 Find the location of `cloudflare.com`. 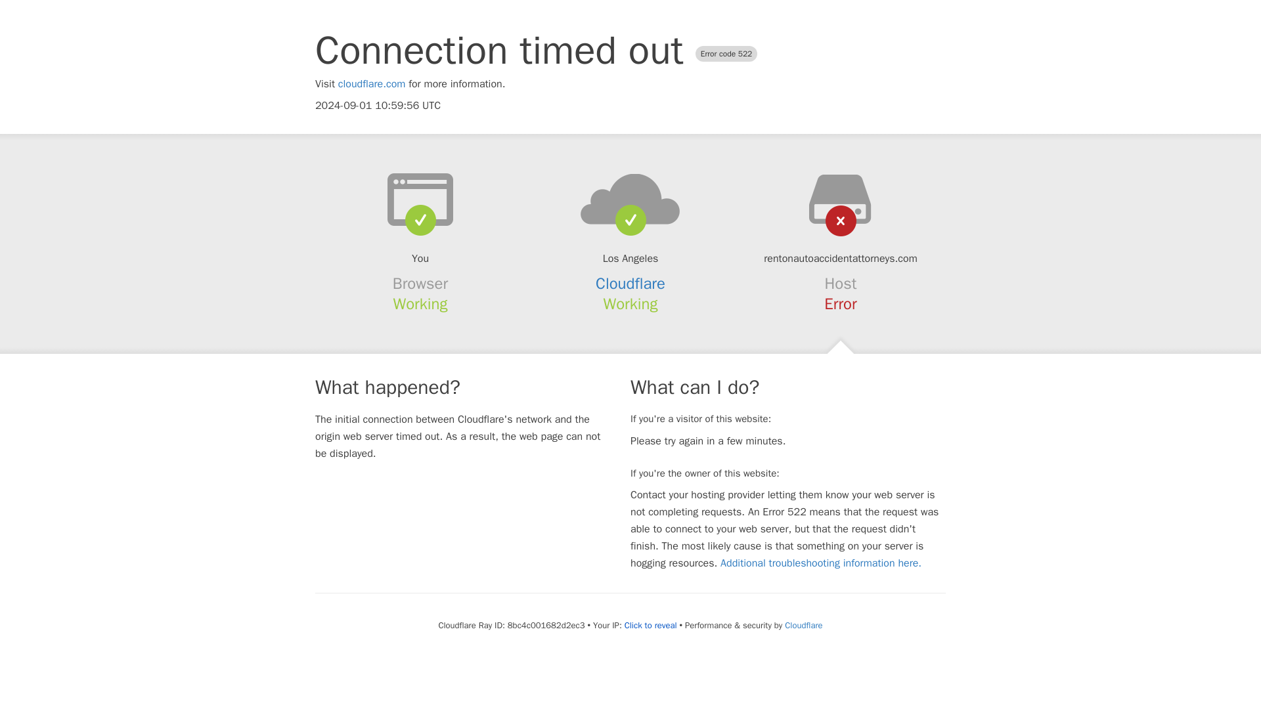

cloudflare.com is located at coordinates (372, 84).